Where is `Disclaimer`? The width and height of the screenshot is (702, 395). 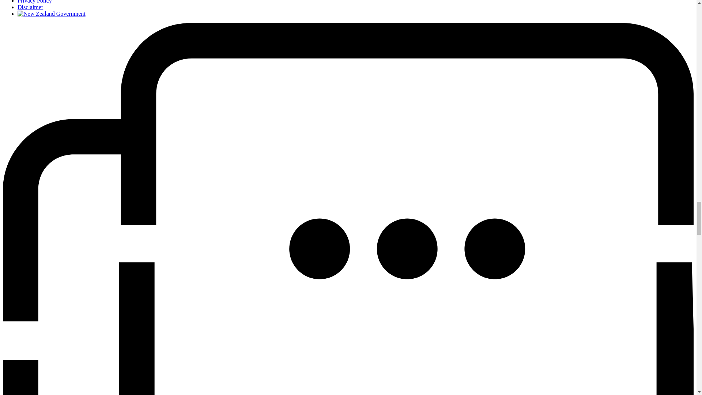
Disclaimer is located at coordinates (30, 7).